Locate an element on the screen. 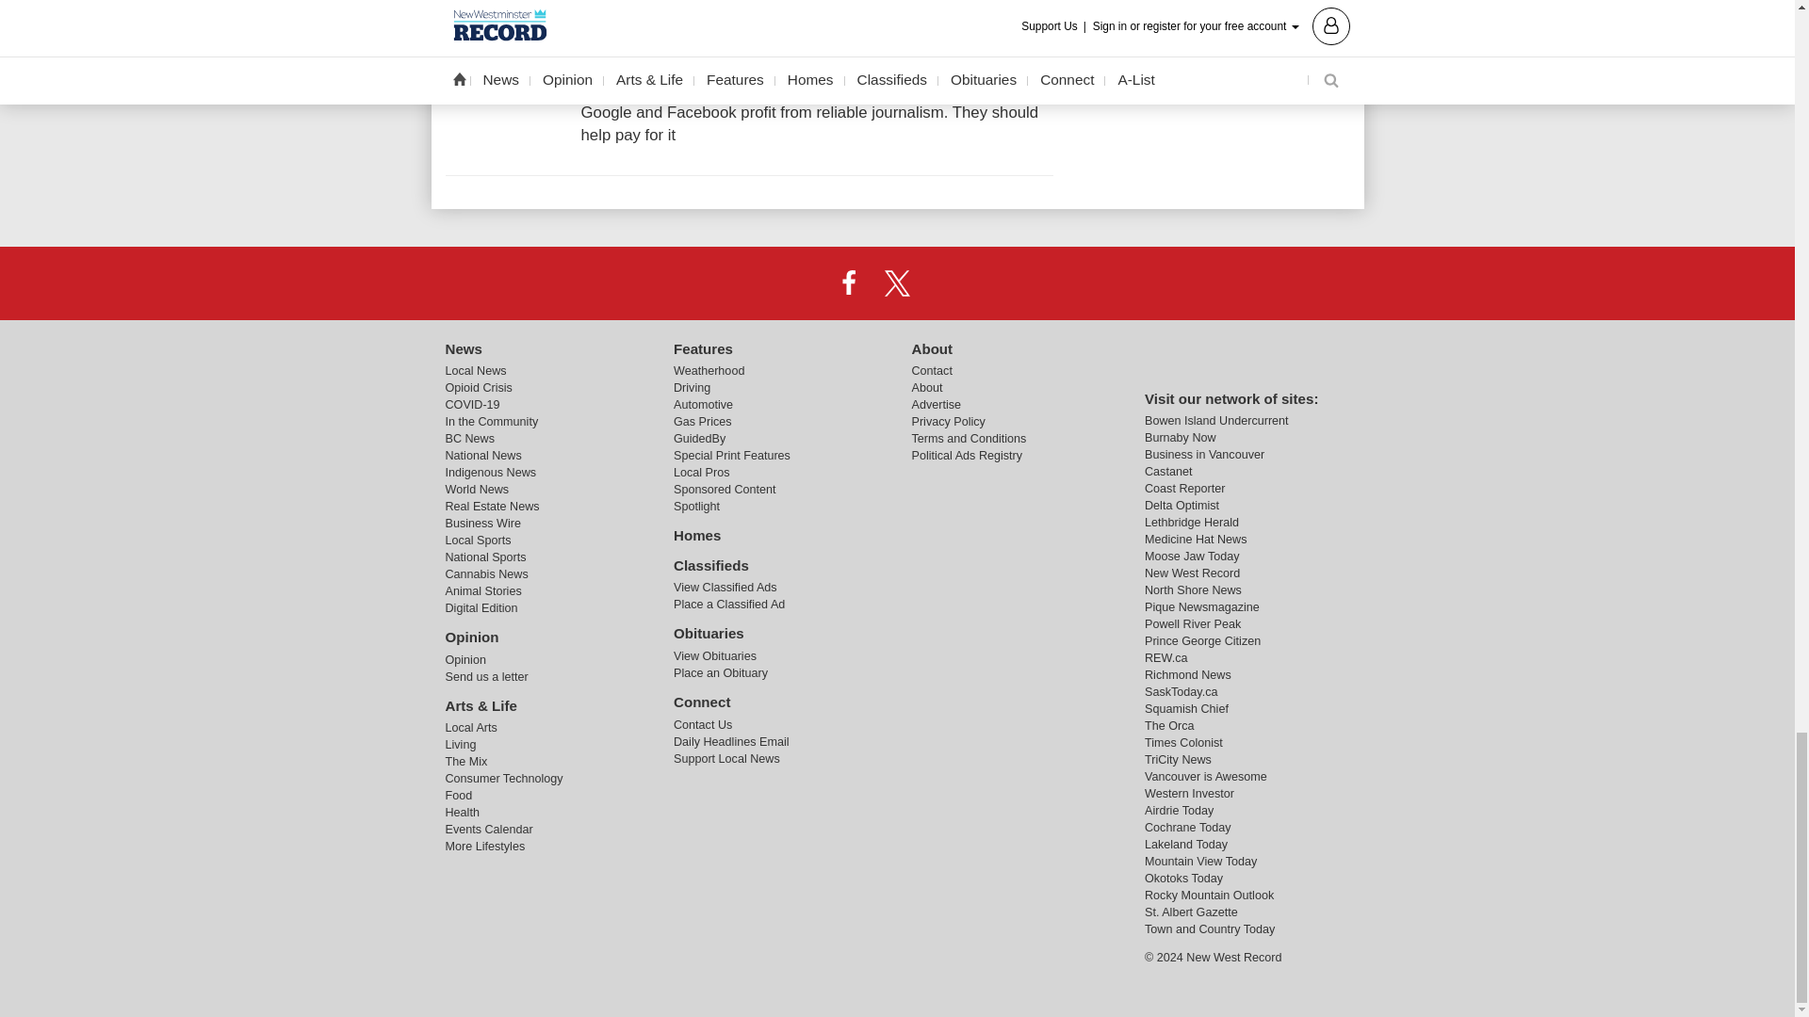 Image resolution: width=1809 pixels, height=1017 pixels. Facebook is located at coordinates (849, 282).